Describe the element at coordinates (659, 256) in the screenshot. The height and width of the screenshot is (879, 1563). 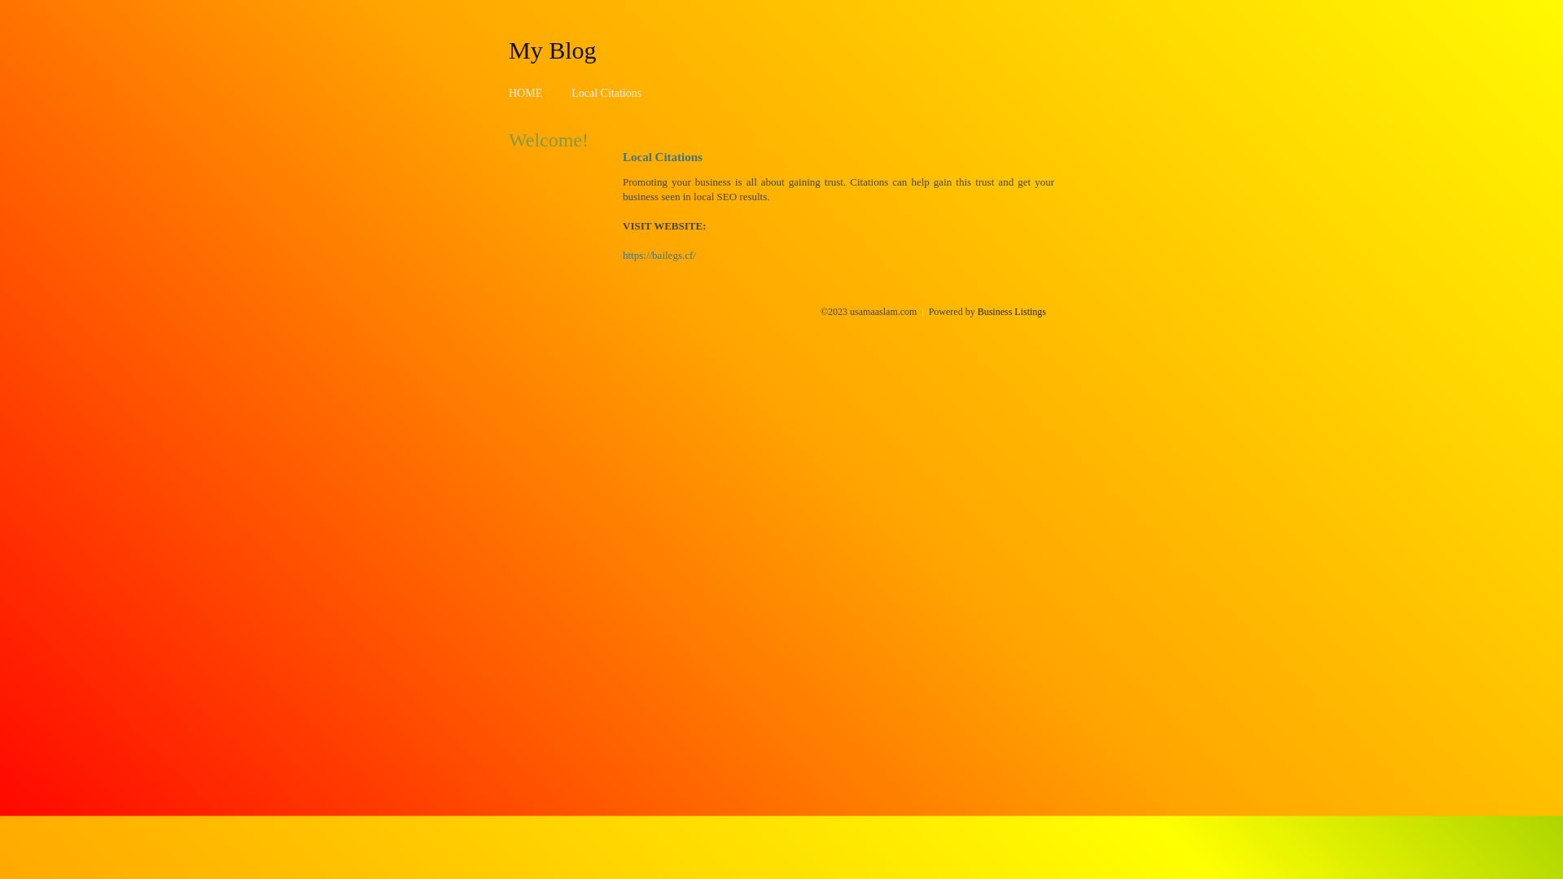
I see `https://bailegs.cf/` at that location.